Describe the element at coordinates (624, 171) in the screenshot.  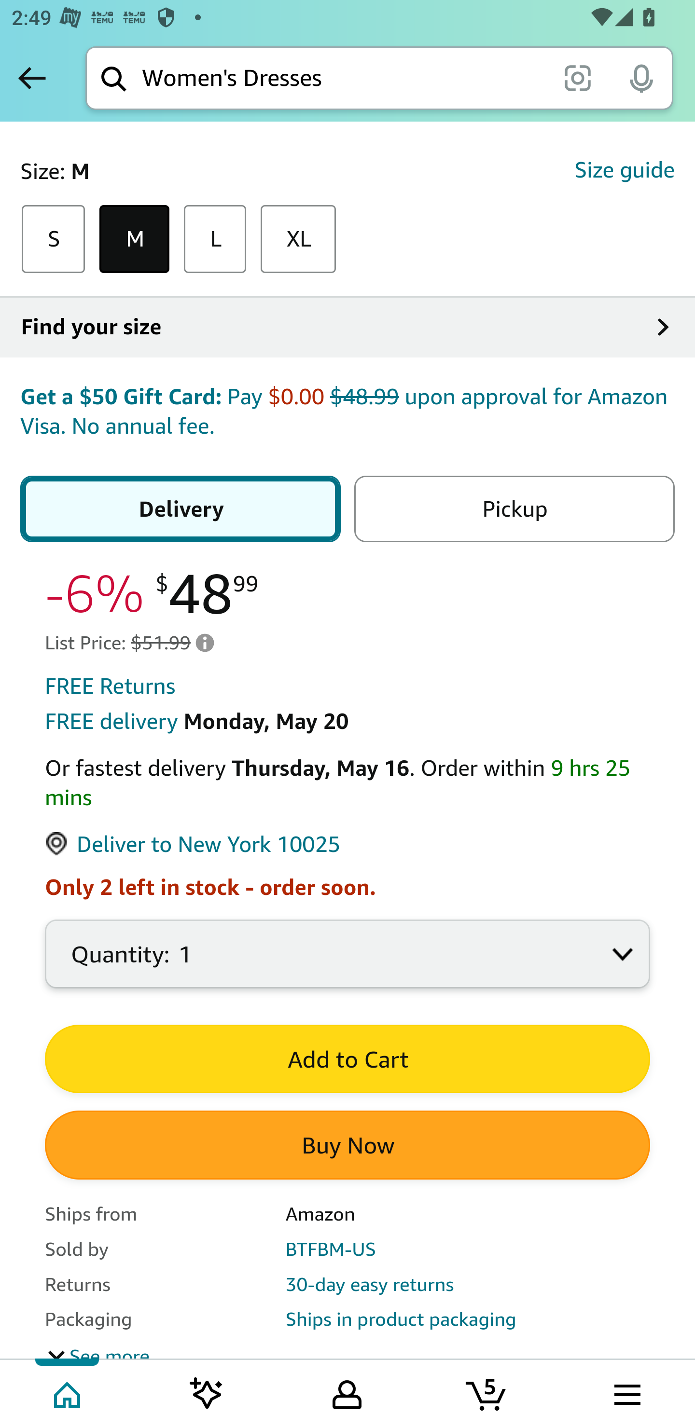
I see `Size guide` at that location.